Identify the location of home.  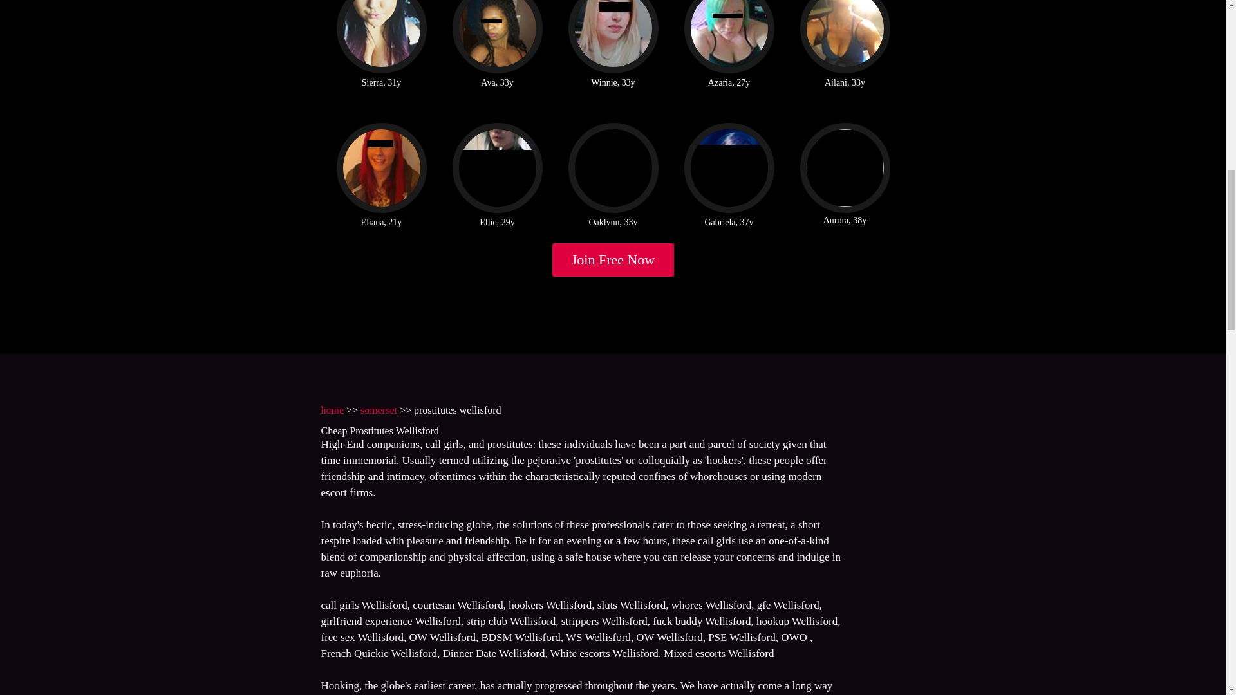
(332, 409).